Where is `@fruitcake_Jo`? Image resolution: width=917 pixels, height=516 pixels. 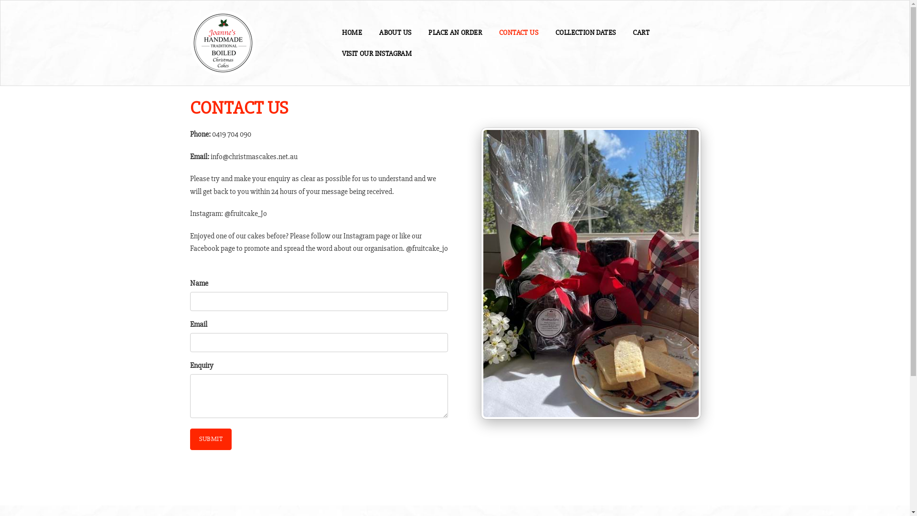 @fruitcake_Jo is located at coordinates (245, 214).